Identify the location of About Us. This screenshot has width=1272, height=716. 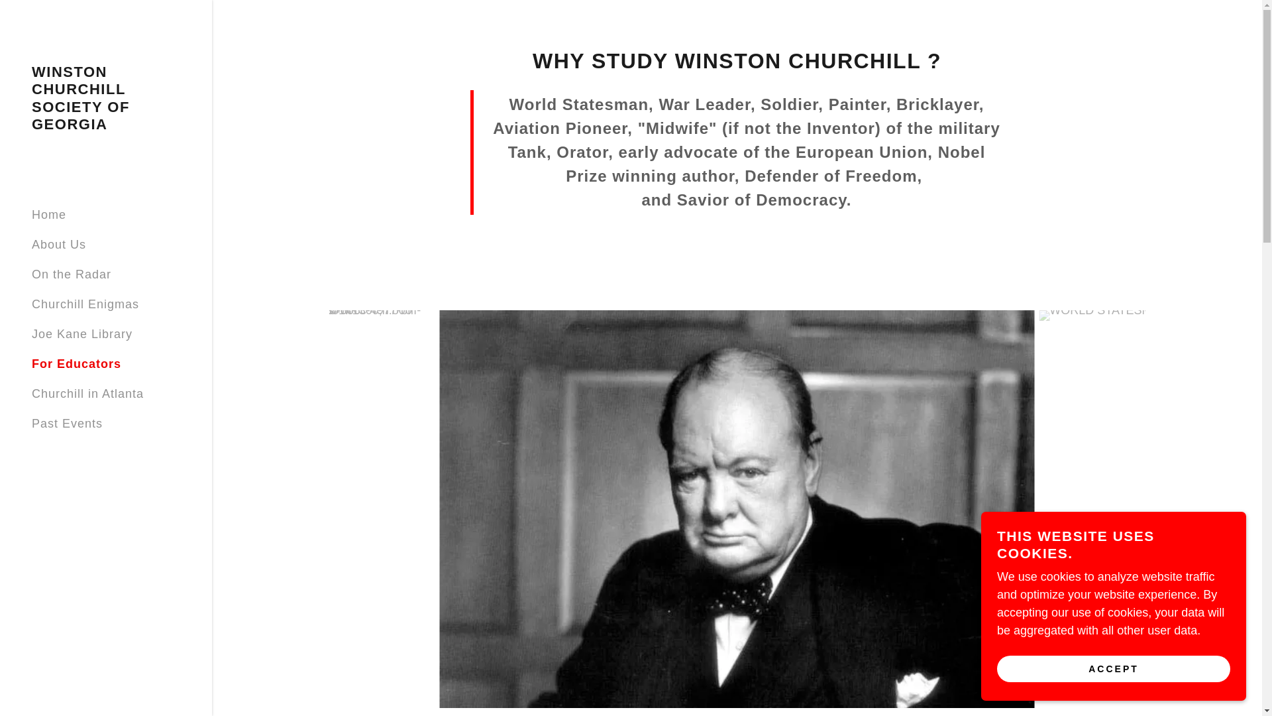
(59, 244).